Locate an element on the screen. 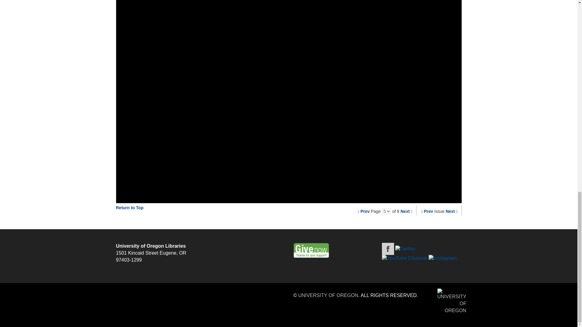 The image size is (582, 327). Return to Top is located at coordinates (129, 208).